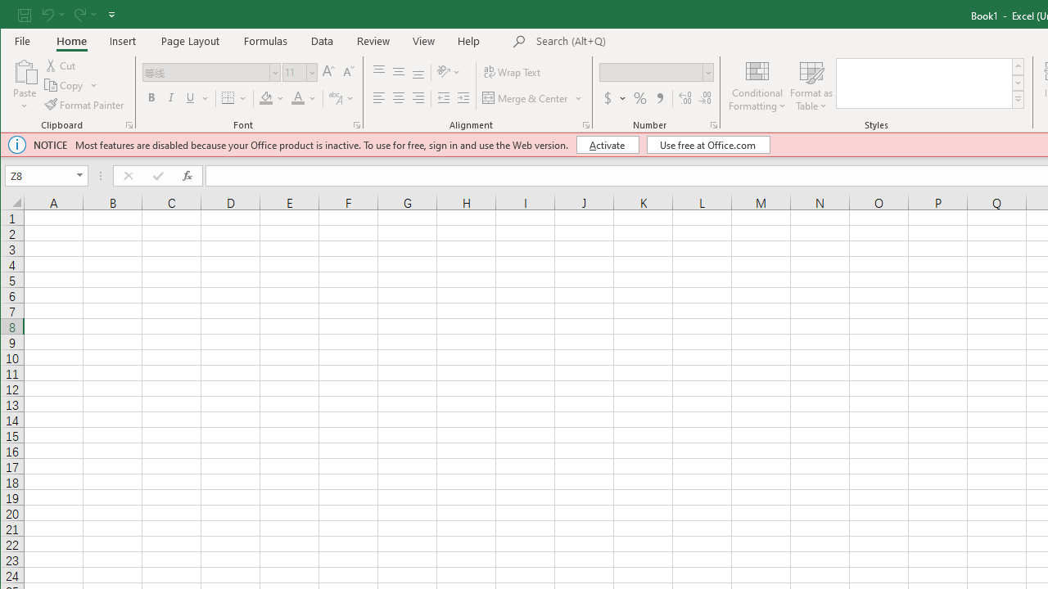  I want to click on Accounting Number Format, so click(608, 98).